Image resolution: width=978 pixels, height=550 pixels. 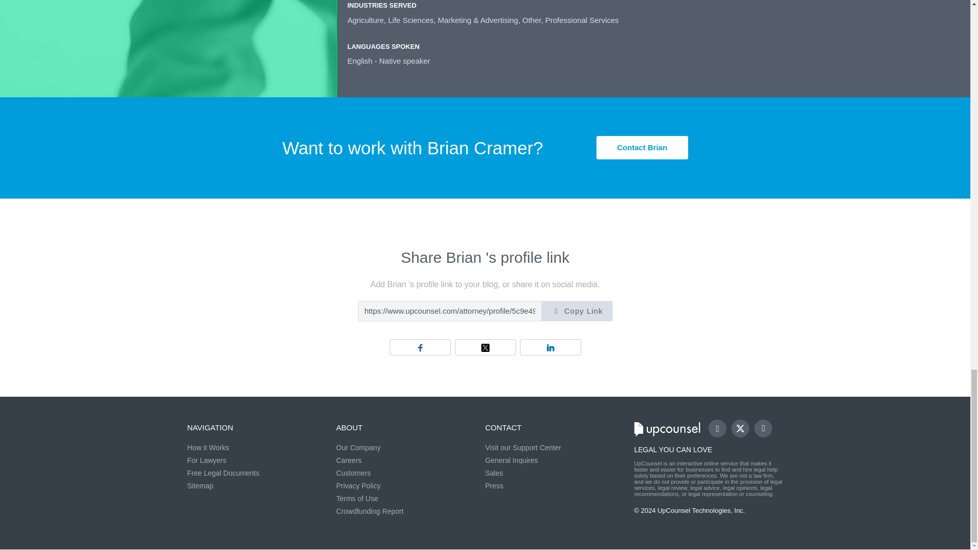 I want to click on Like us on Facebook, so click(x=717, y=428).